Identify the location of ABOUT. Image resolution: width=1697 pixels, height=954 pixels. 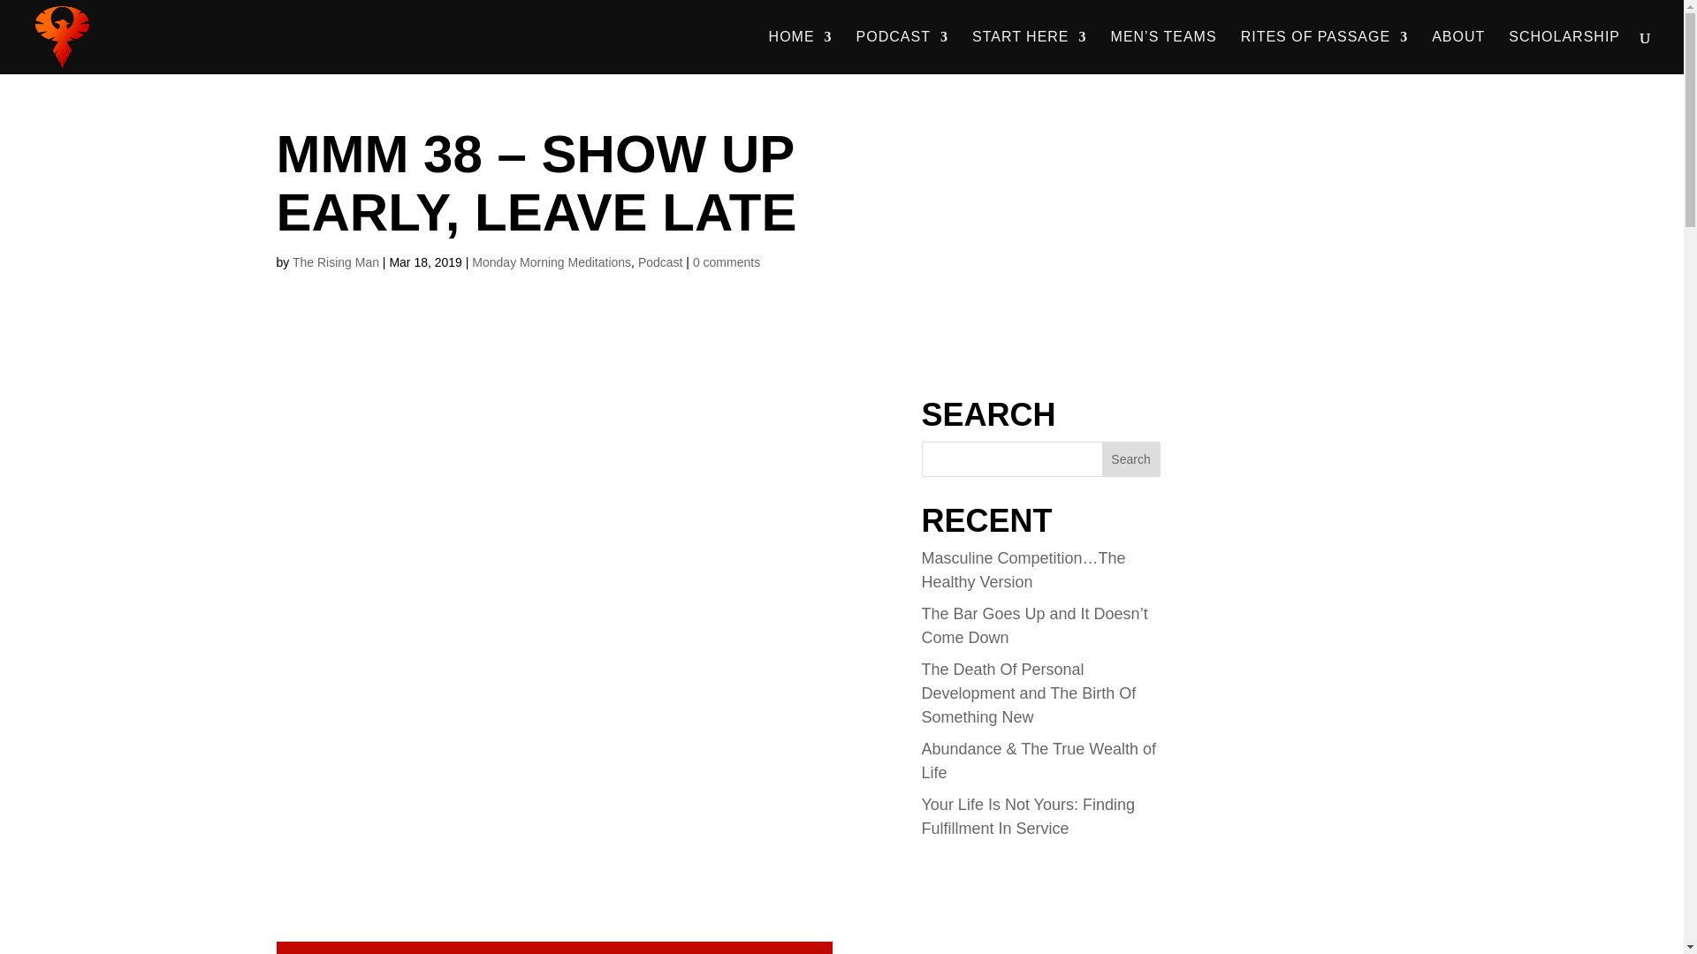
(1458, 52).